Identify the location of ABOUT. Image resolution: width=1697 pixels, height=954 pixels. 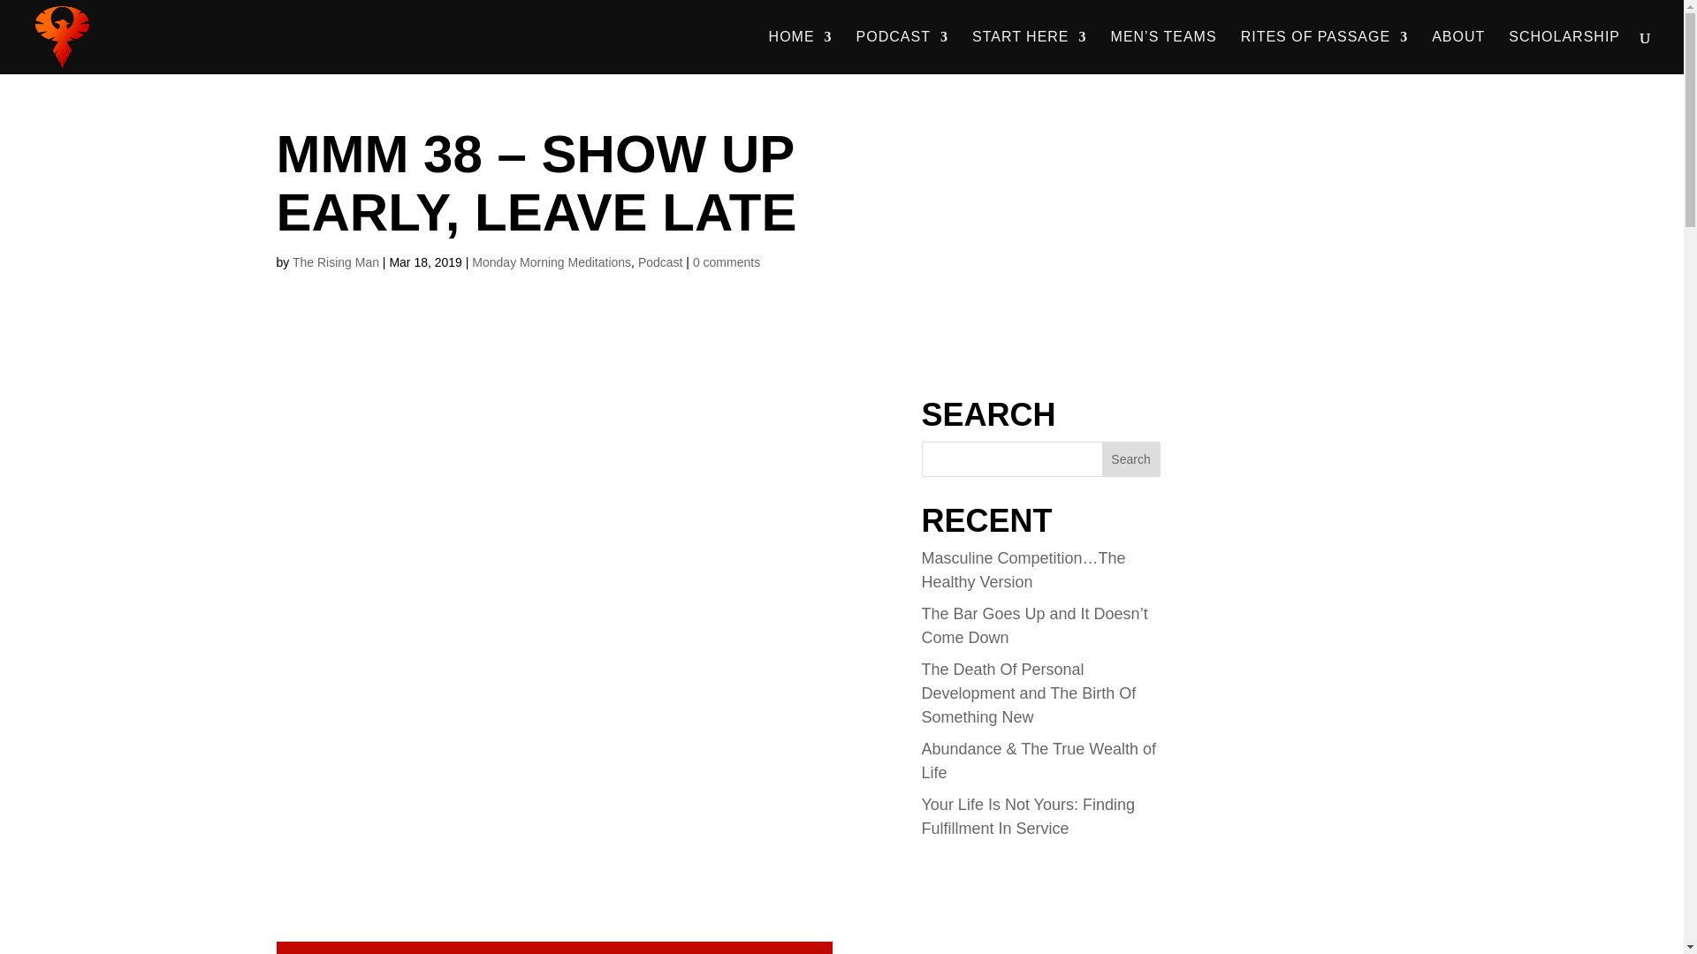
(1458, 52).